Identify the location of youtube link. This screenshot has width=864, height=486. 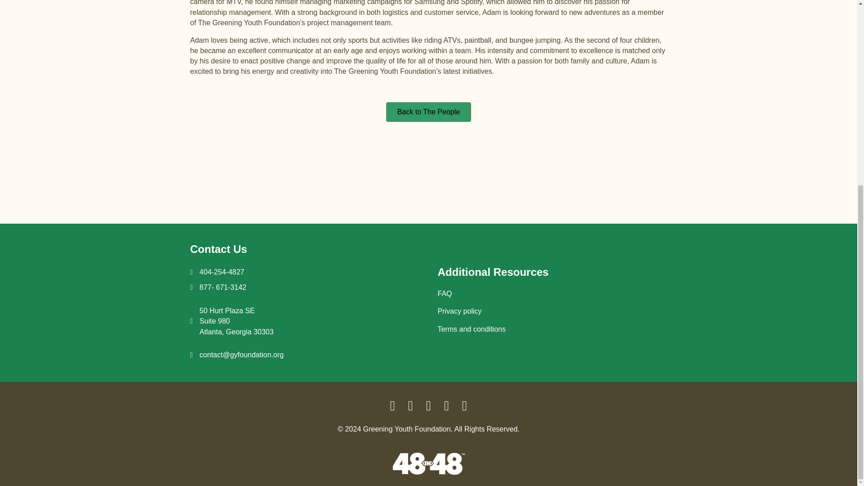
(464, 406).